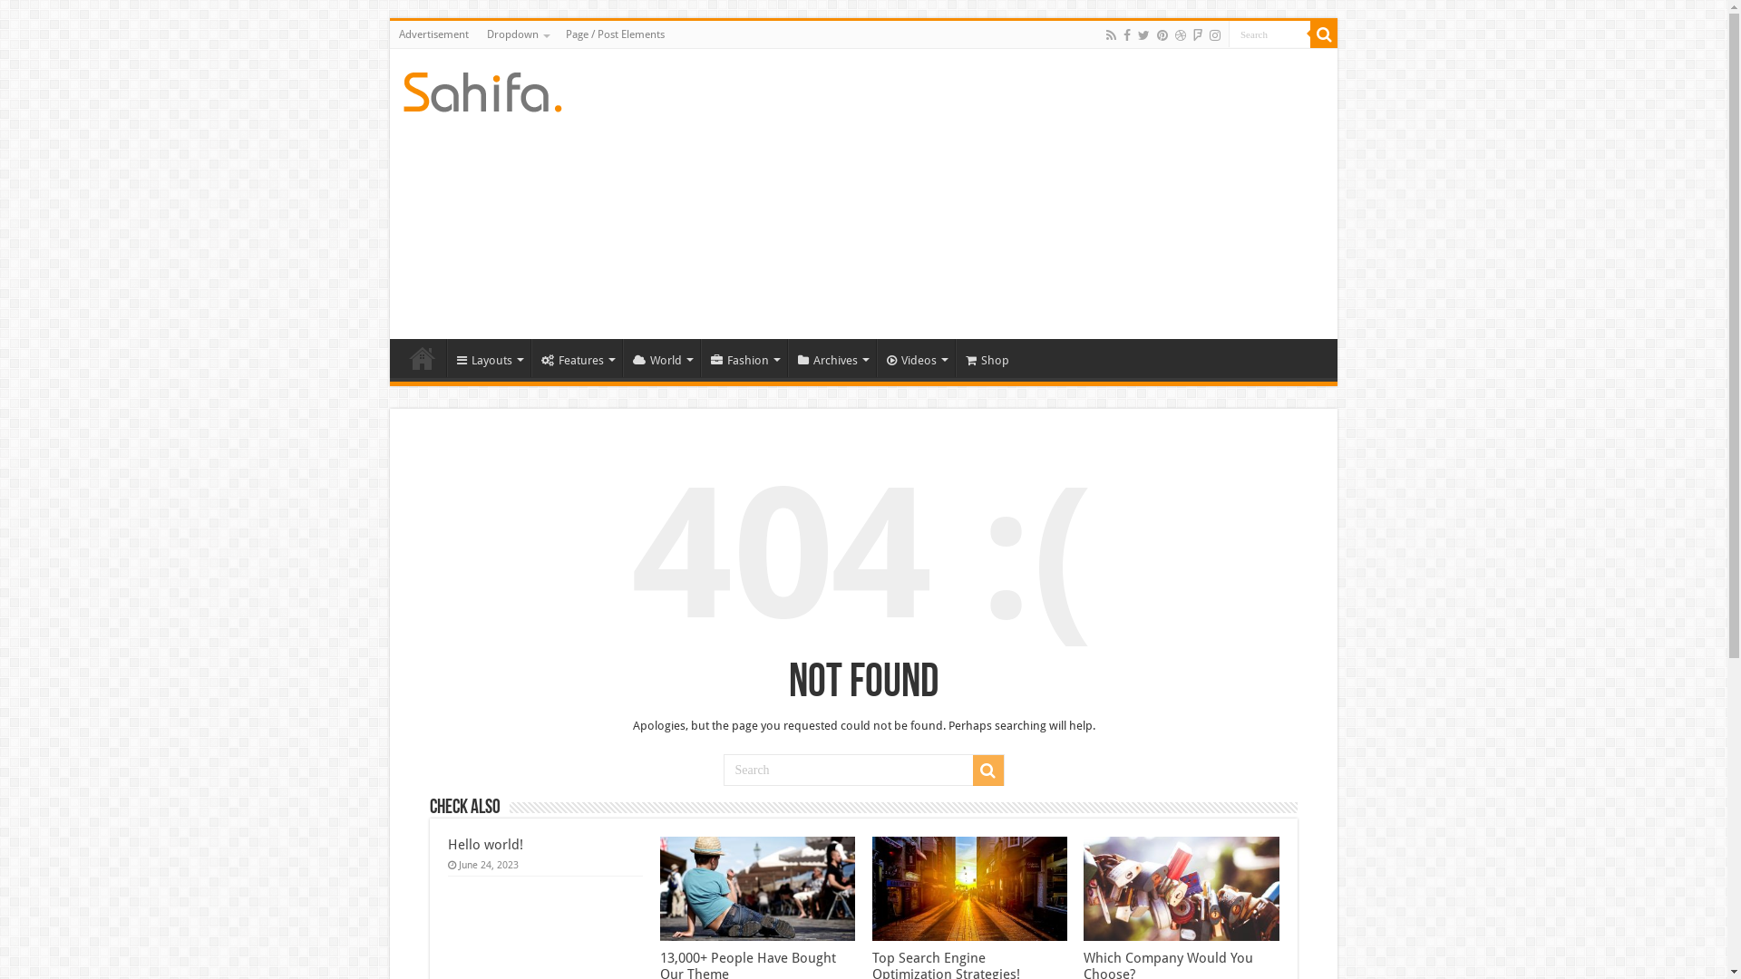 This screenshot has width=1741, height=979. Describe the element at coordinates (832, 357) in the screenshot. I see `Archives` at that location.